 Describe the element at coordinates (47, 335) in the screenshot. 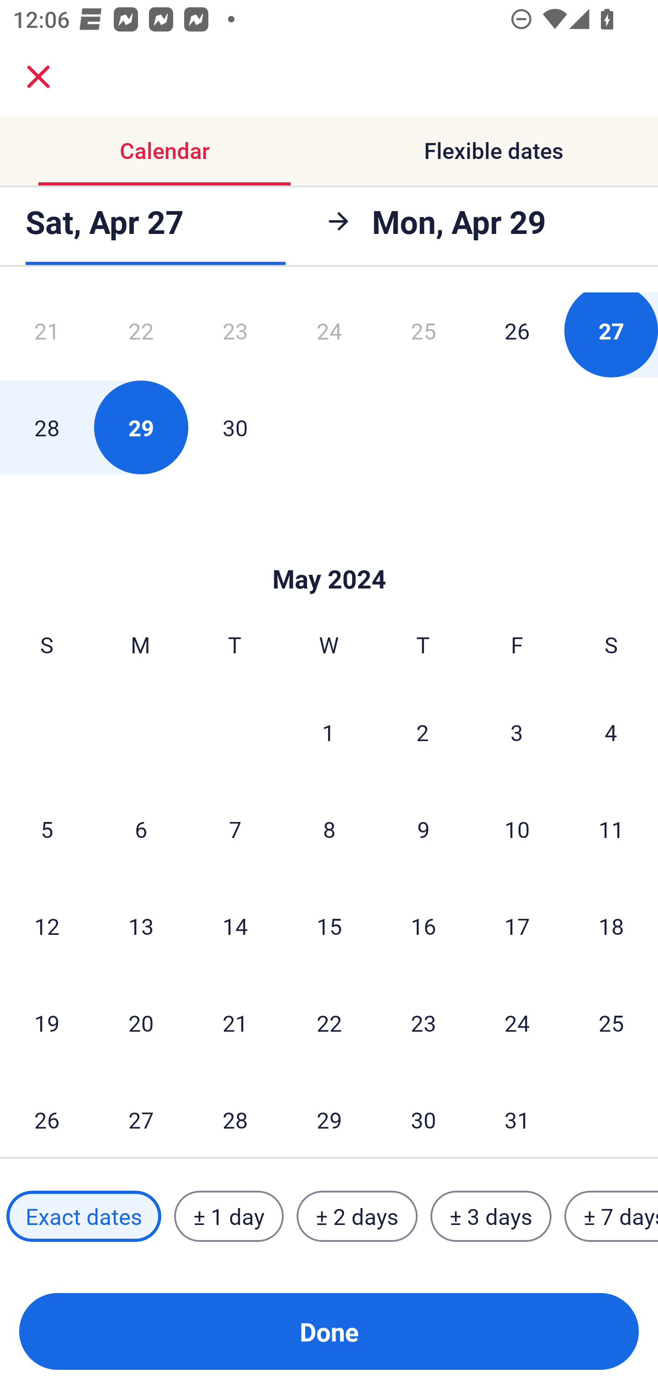

I see `21 Sunday, April 21, 2024` at that location.